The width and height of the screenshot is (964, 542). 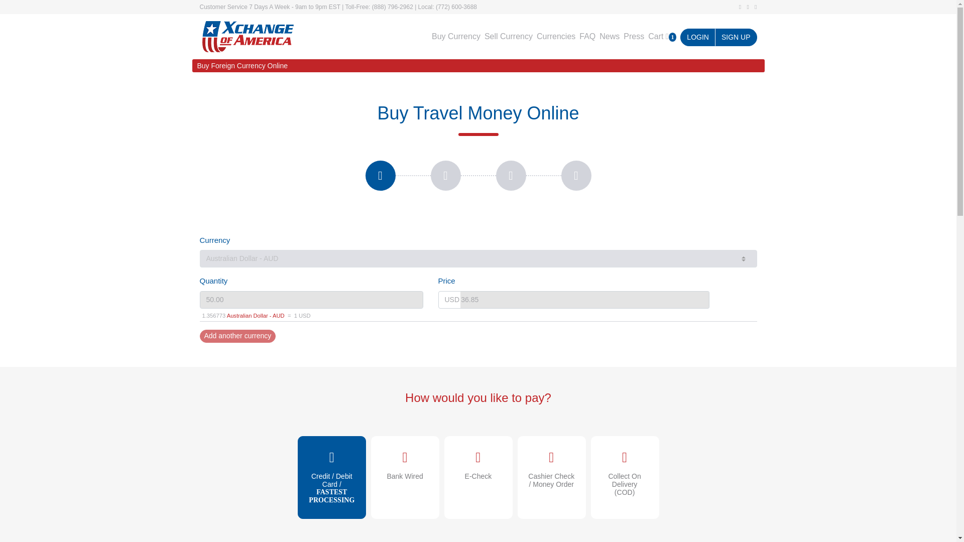 What do you see at coordinates (608, 36) in the screenshot?
I see `News` at bounding box center [608, 36].